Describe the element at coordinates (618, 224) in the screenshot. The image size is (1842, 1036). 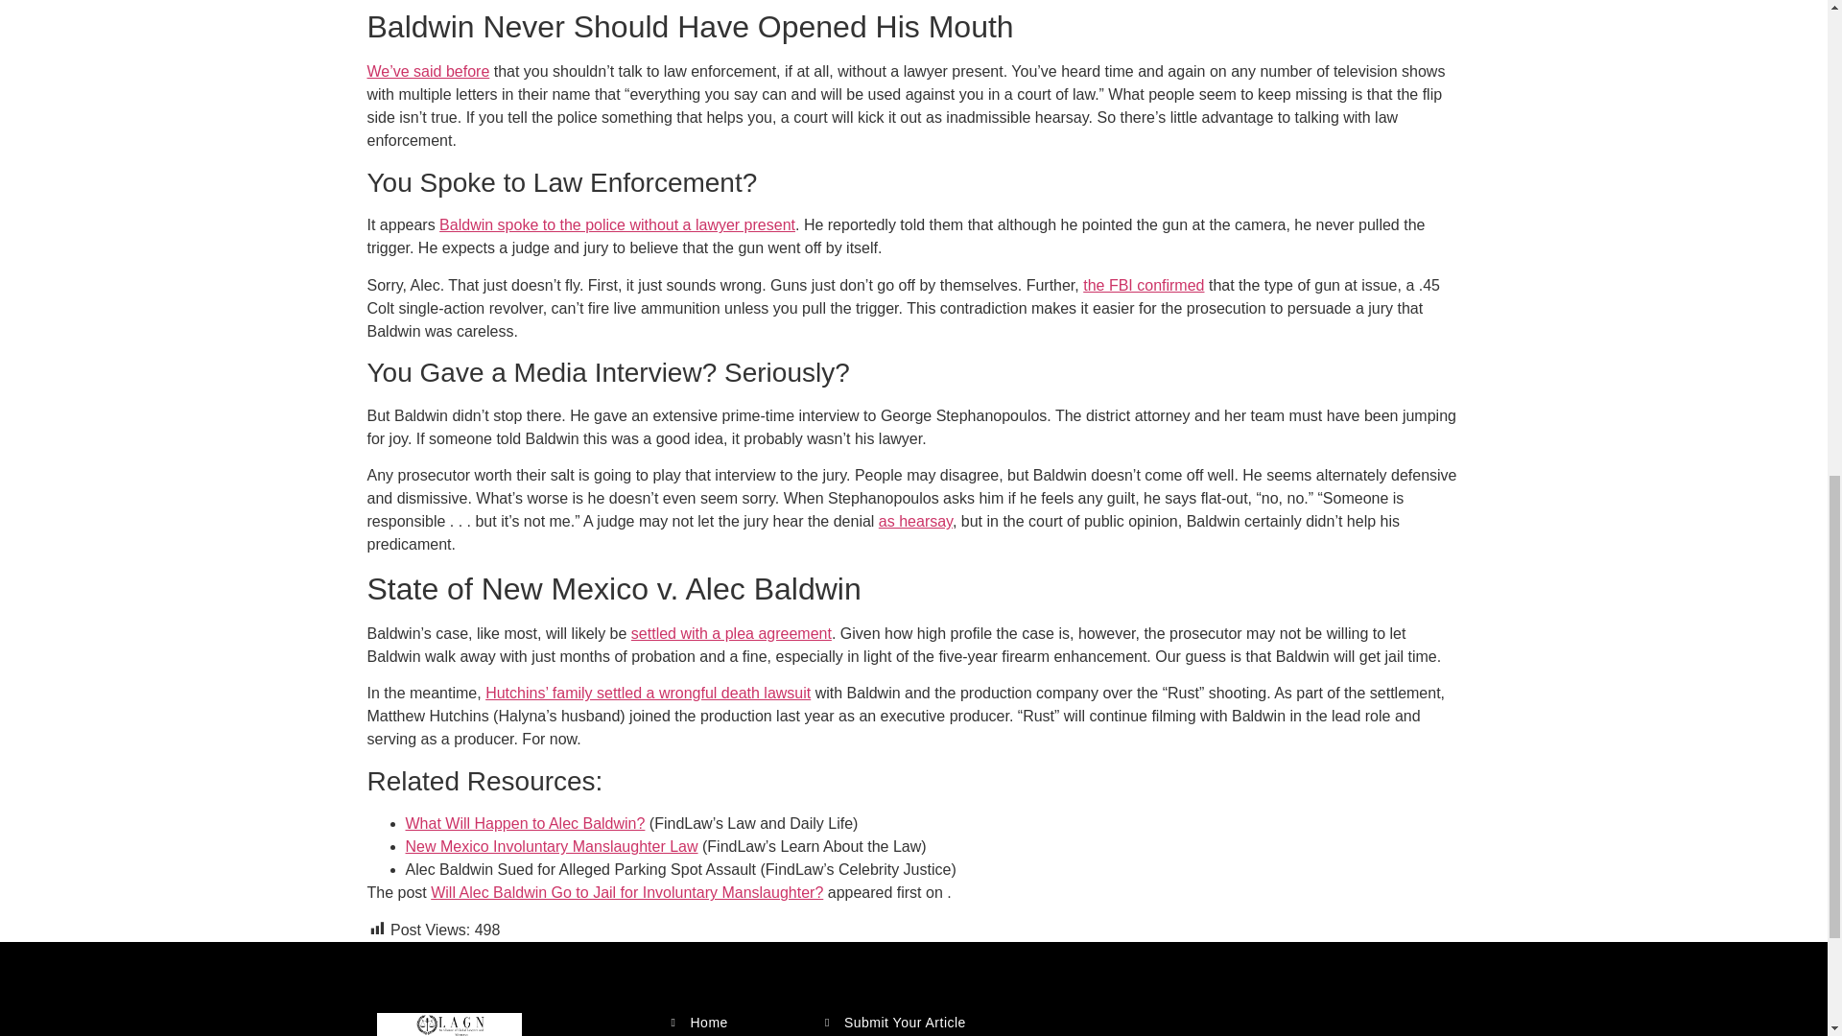
I see `Baldwin spoke to the police without a lawyer present` at that location.